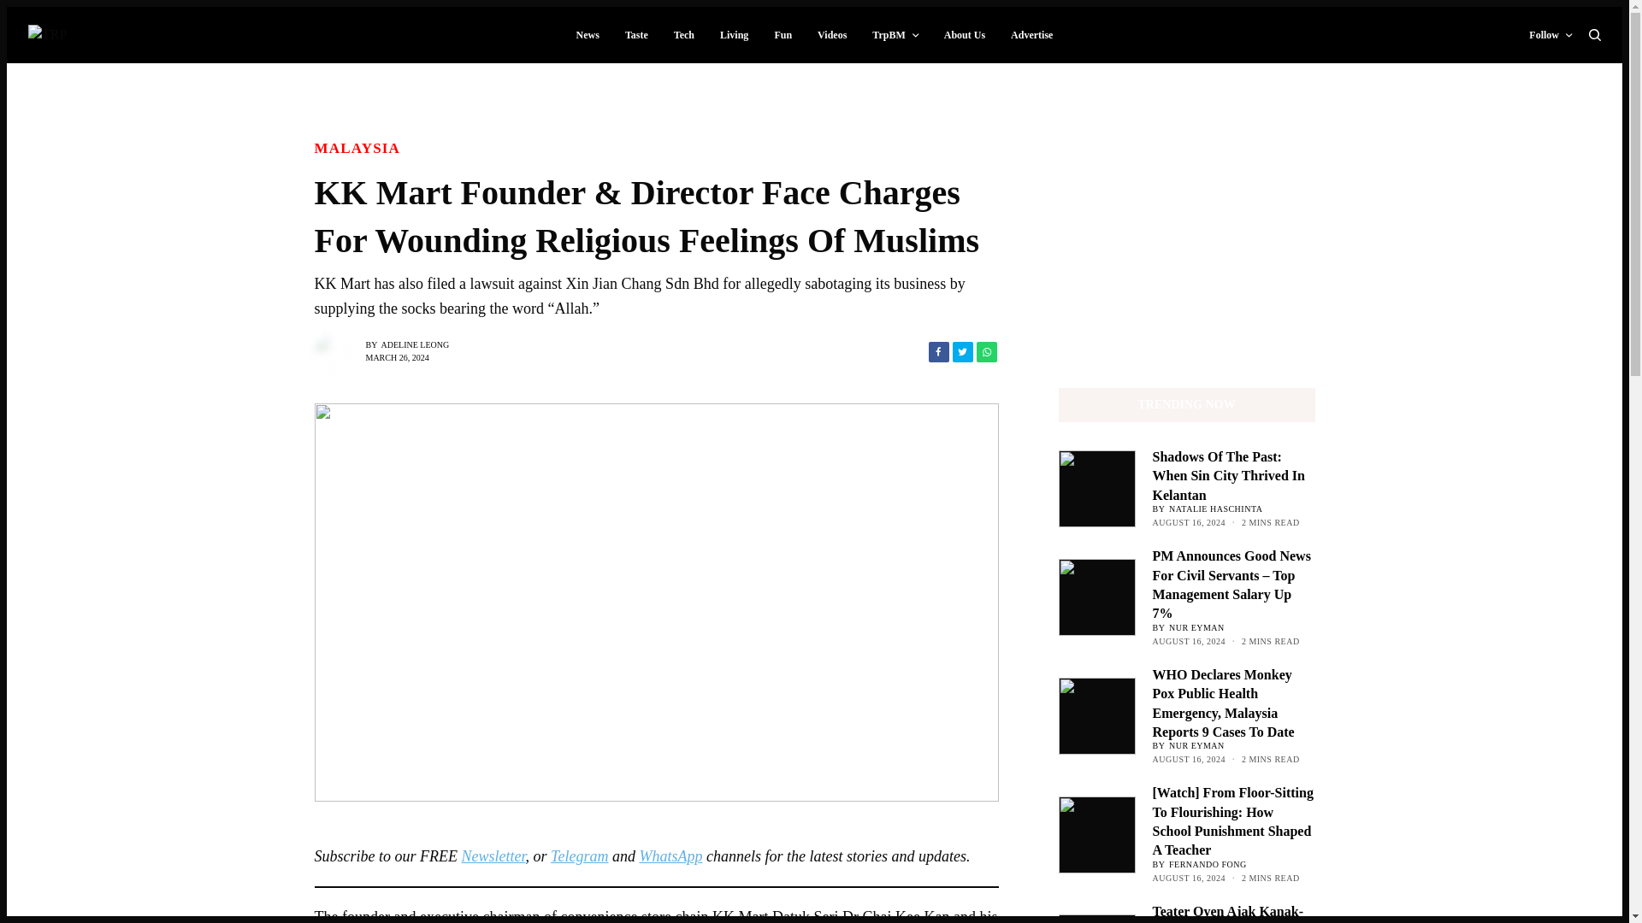 The height and width of the screenshot is (923, 1642). Describe the element at coordinates (578, 856) in the screenshot. I see `Telegram` at that location.